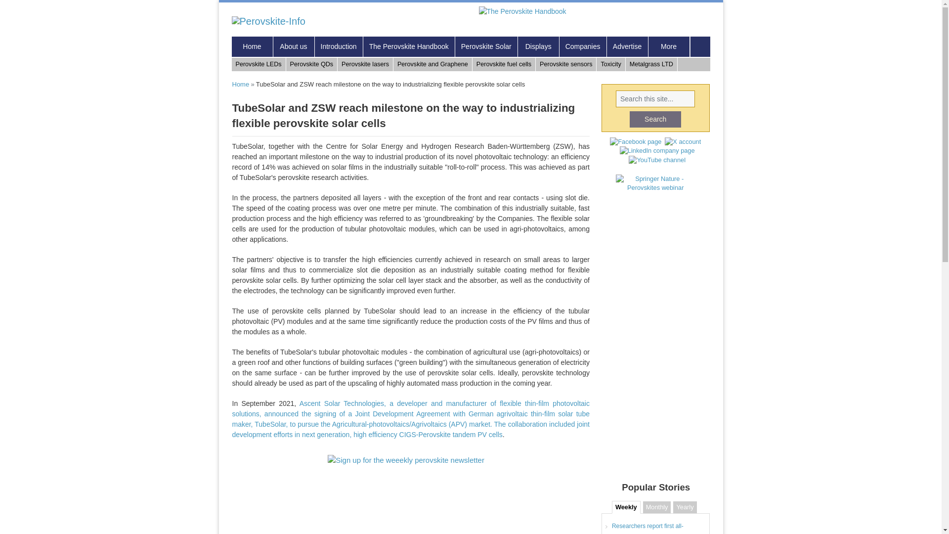 The width and height of the screenshot is (949, 534). I want to click on Perovskite LEDs, so click(258, 64).